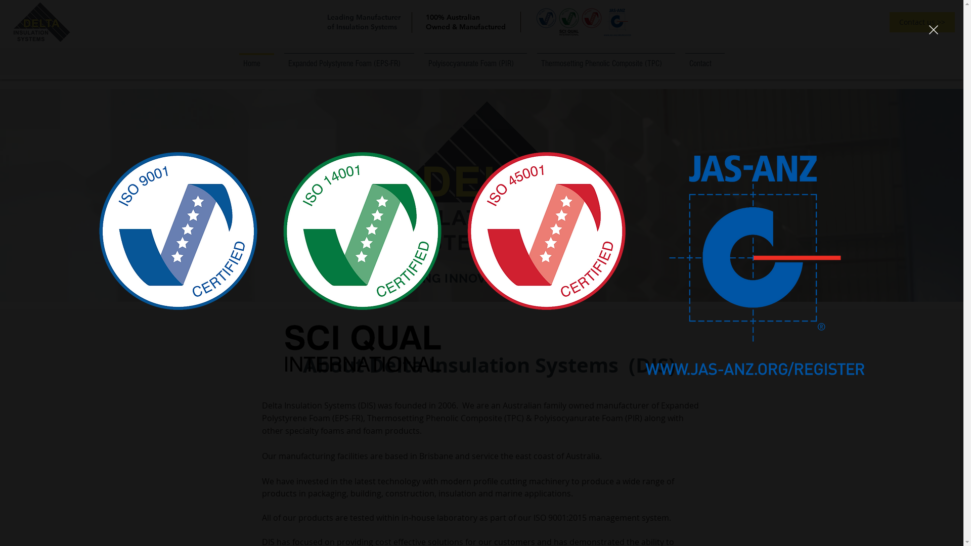 The width and height of the screenshot is (971, 546). I want to click on Contact us >>, so click(922, 22).